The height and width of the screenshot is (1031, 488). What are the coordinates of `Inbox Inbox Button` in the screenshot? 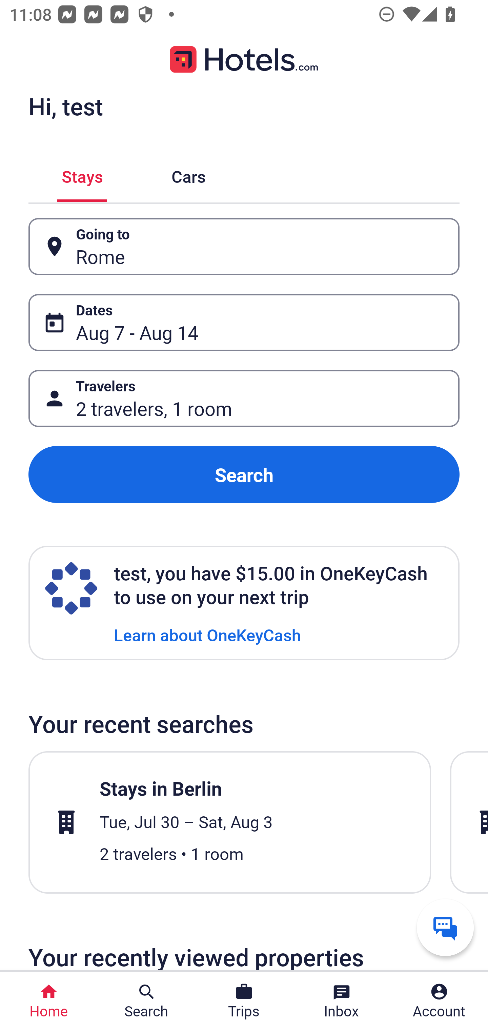 It's located at (342, 1001).